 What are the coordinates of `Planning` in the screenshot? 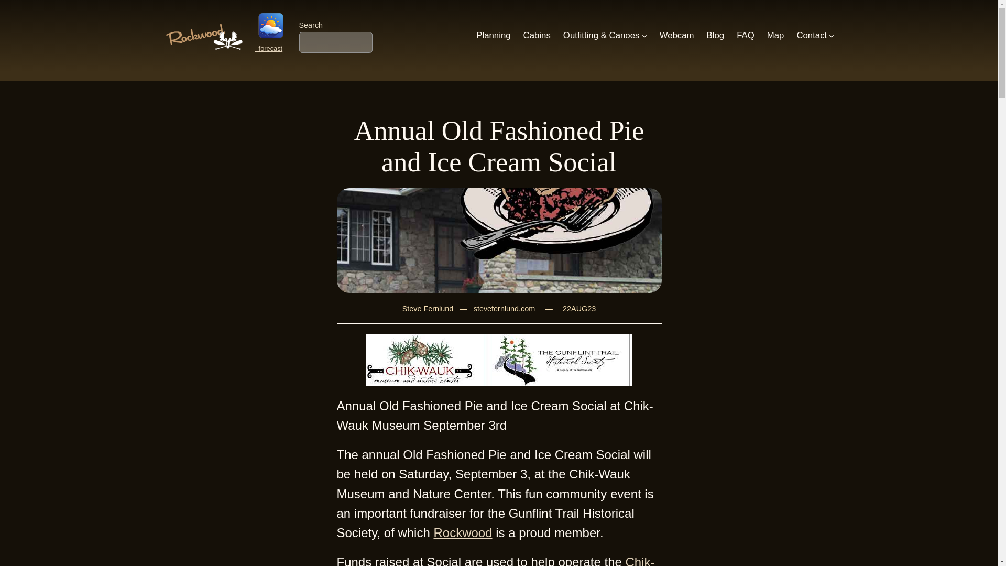 It's located at (493, 36).